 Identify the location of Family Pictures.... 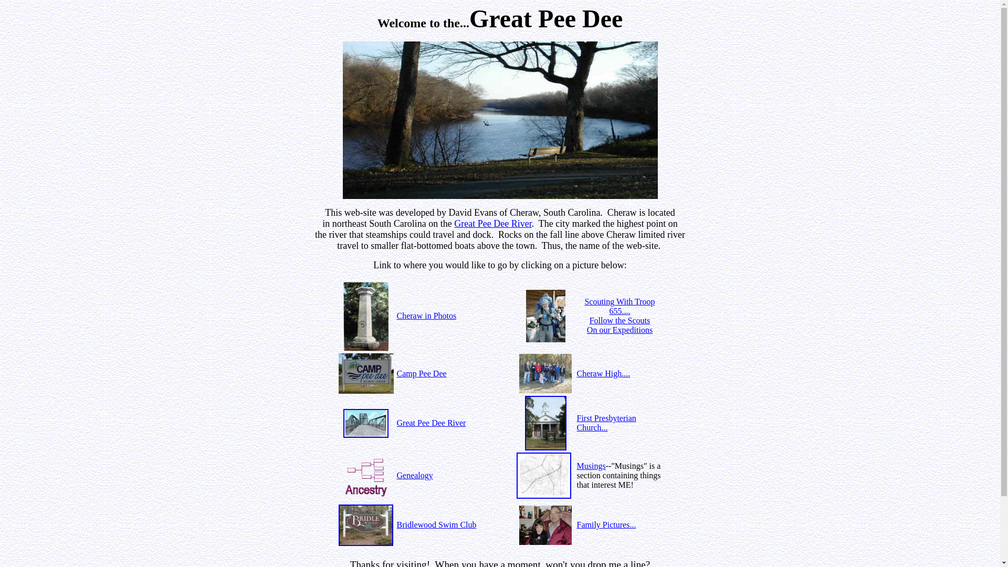
(606, 524).